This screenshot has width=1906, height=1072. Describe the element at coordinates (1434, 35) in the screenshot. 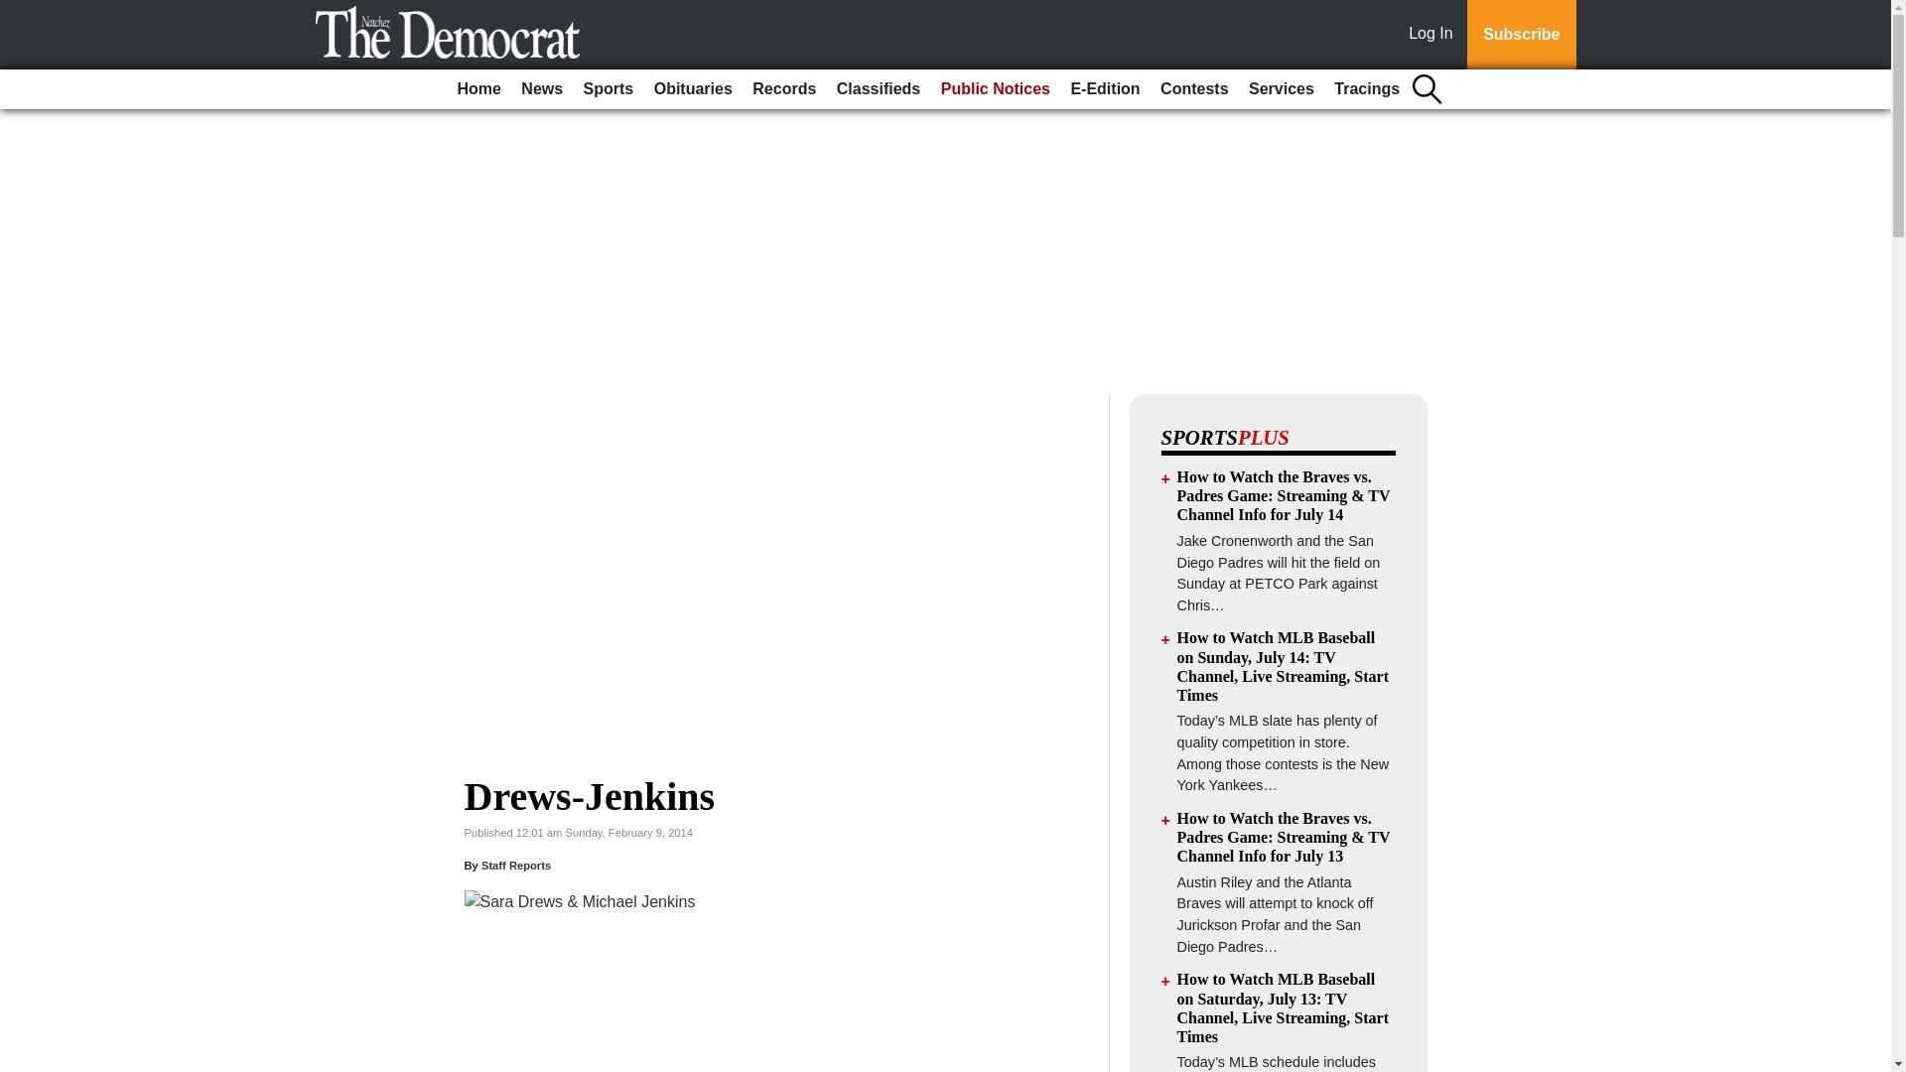

I see `Log In` at that location.